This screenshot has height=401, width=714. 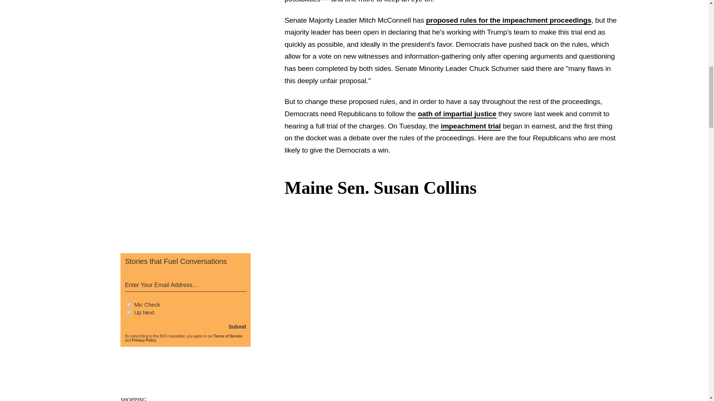 I want to click on impeachment trial, so click(x=471, y=126).